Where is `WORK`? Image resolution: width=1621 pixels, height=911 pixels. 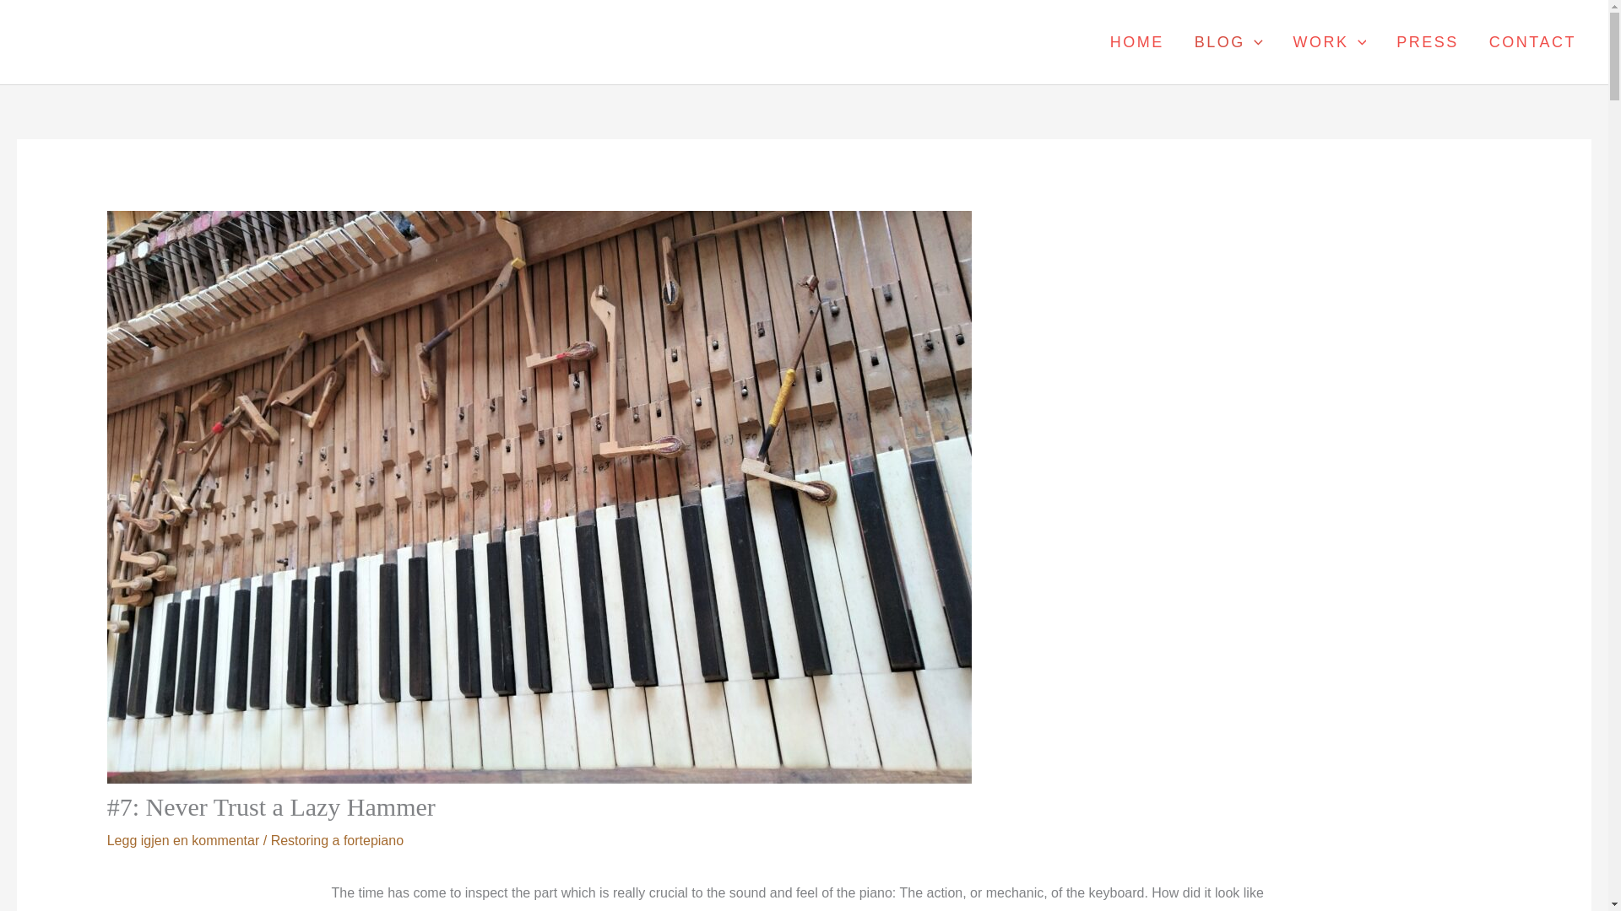
WORK is located at coordinates (1331, 42).